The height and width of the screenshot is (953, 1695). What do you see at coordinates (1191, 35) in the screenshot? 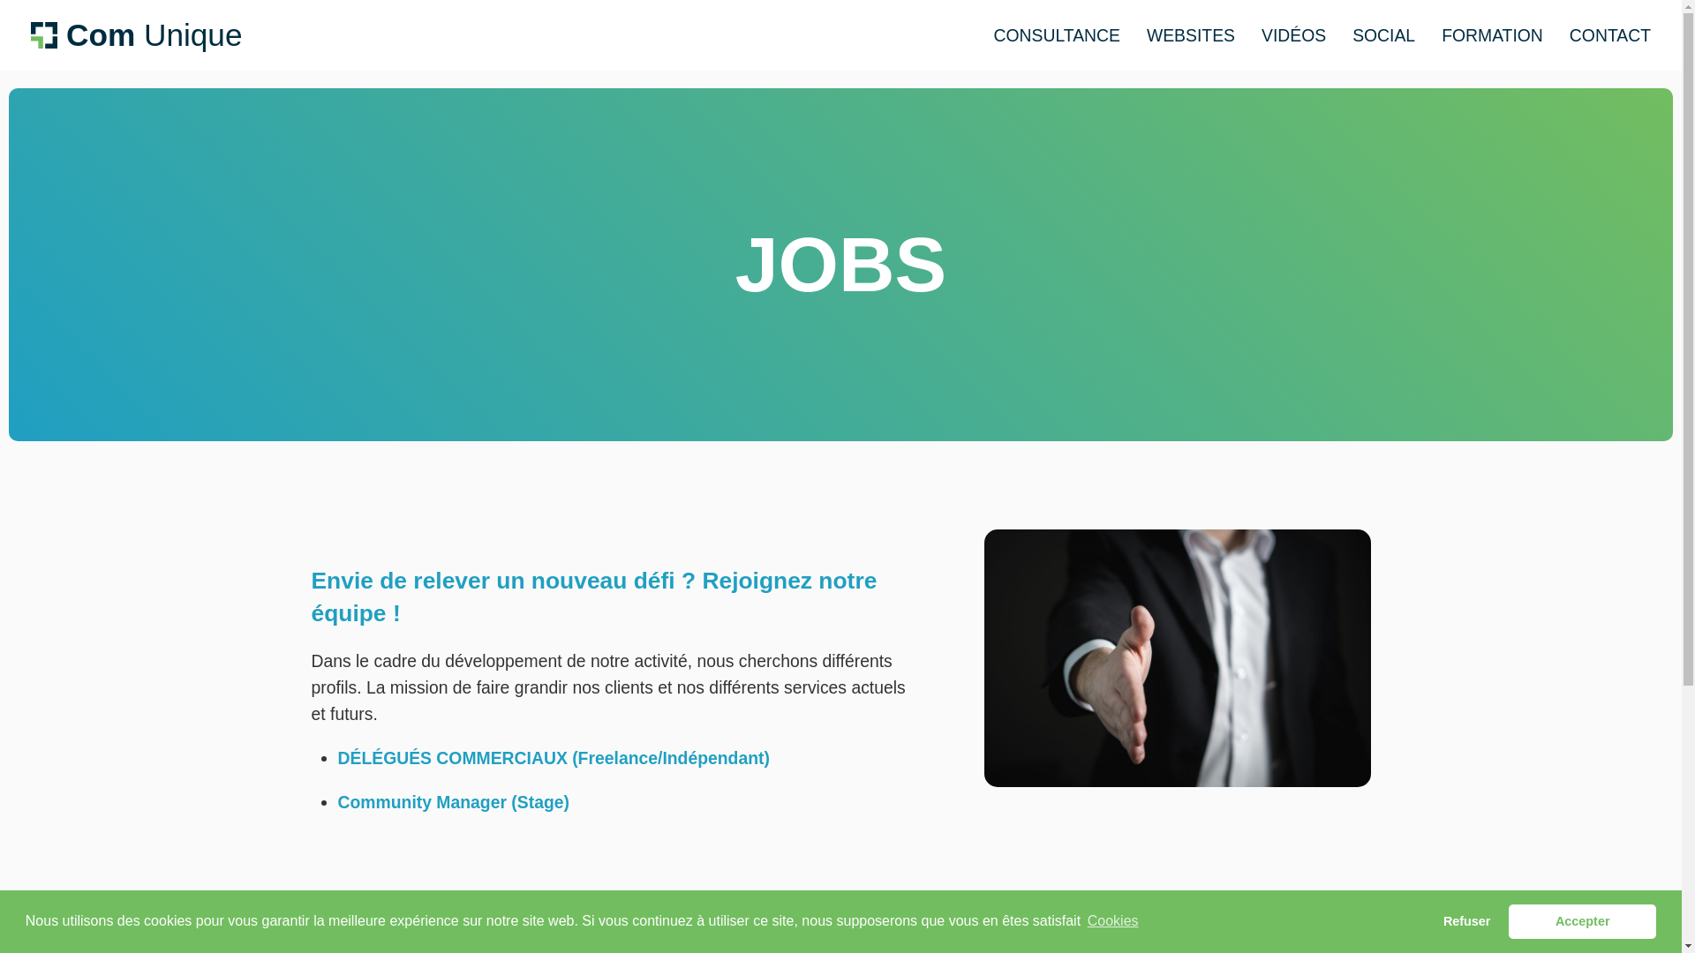
I see `WEBSITES` at bounding box center [1191, 35].